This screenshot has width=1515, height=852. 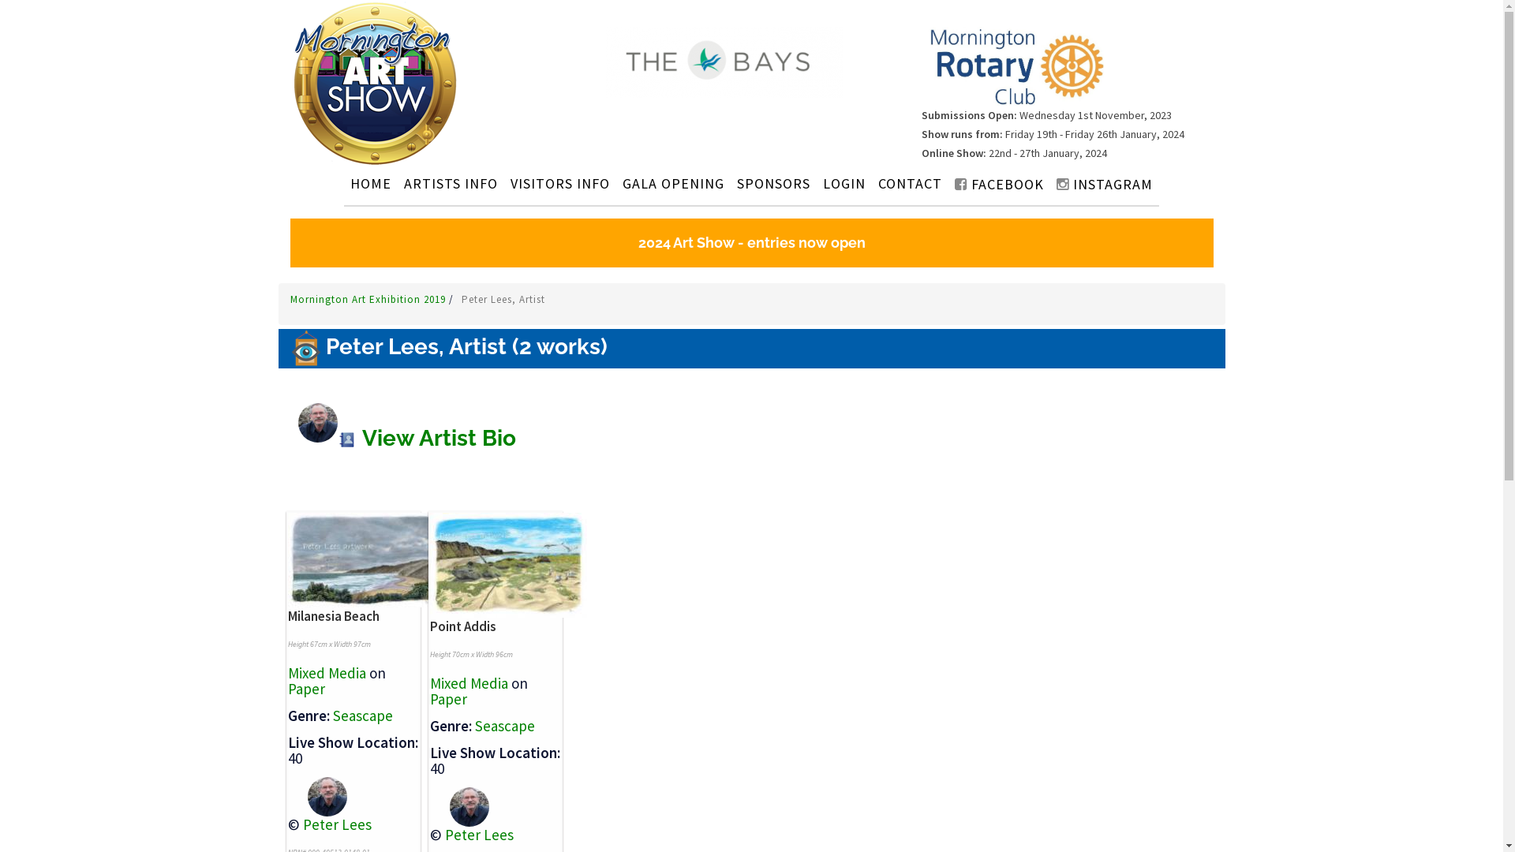 What do you see at coordinates (505, 726) in the screenshot?
I see `Seascape` at bounding box center [505, 726].